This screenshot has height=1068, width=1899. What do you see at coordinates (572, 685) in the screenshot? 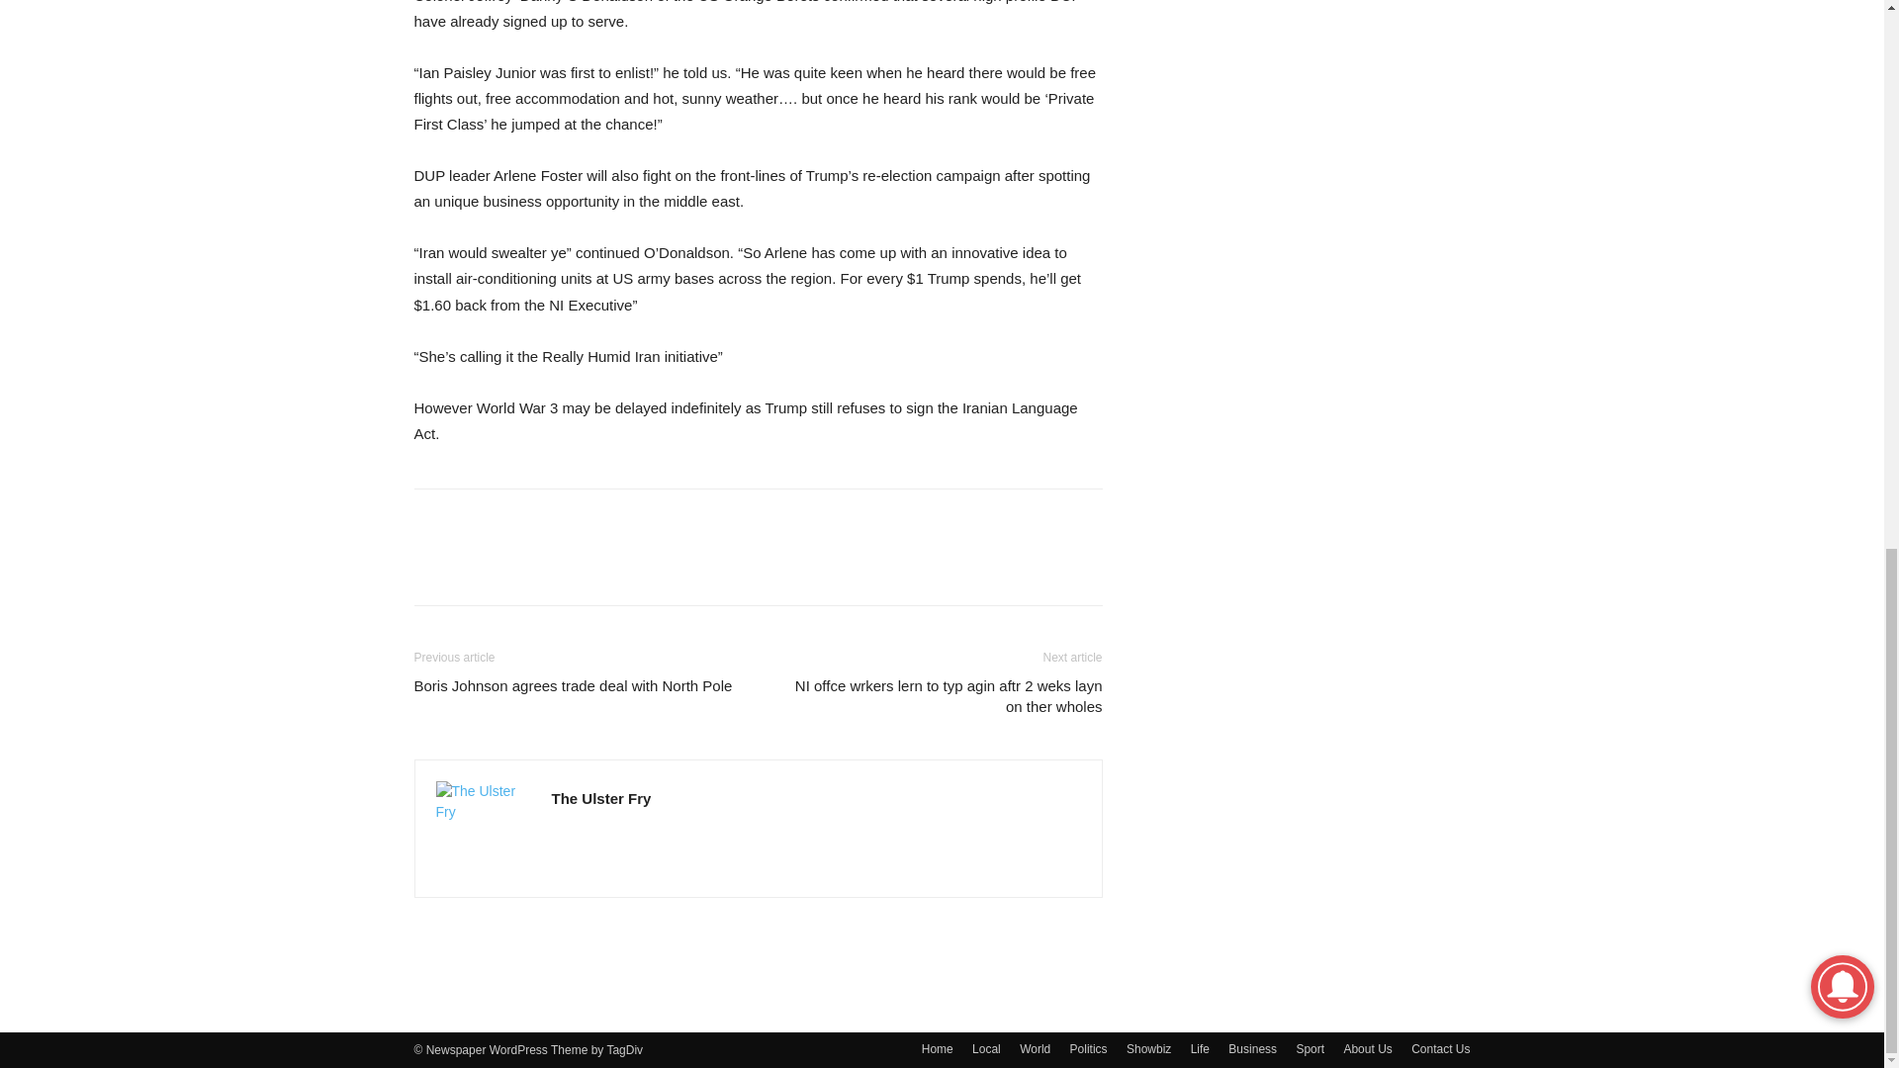
I see `Boris Johnson agrees trade deal with North Pole` at bounding box center [572, 685].